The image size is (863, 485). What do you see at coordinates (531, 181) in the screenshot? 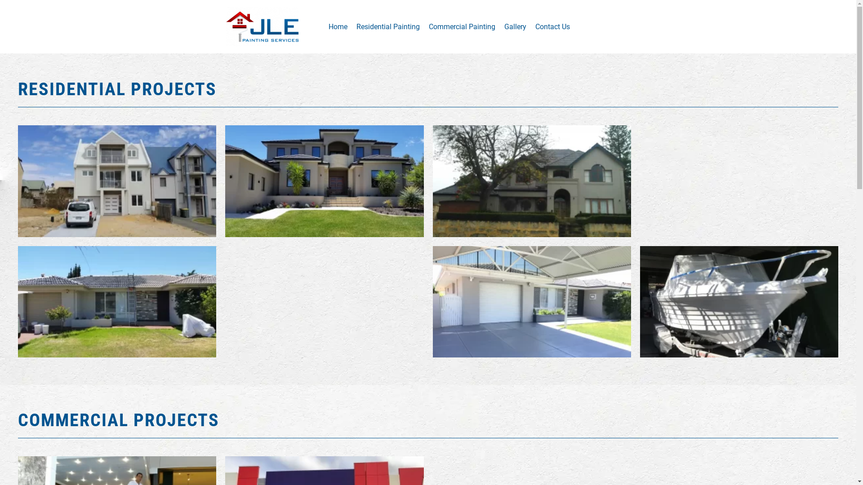
I see `JLE PAINTING SERVICES RESIDENTIAL 2` at bounding box center [531, 181].